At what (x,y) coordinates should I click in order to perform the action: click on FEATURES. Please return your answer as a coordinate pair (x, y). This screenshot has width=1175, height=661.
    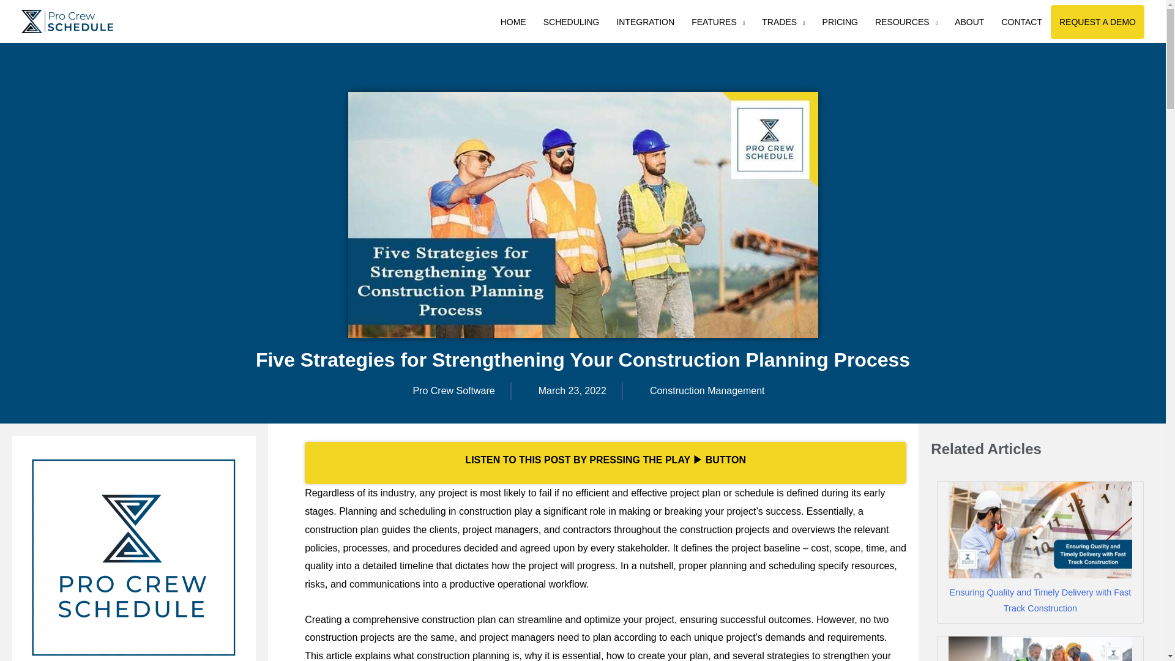
    Looking at the image, I should click on (717, 21).